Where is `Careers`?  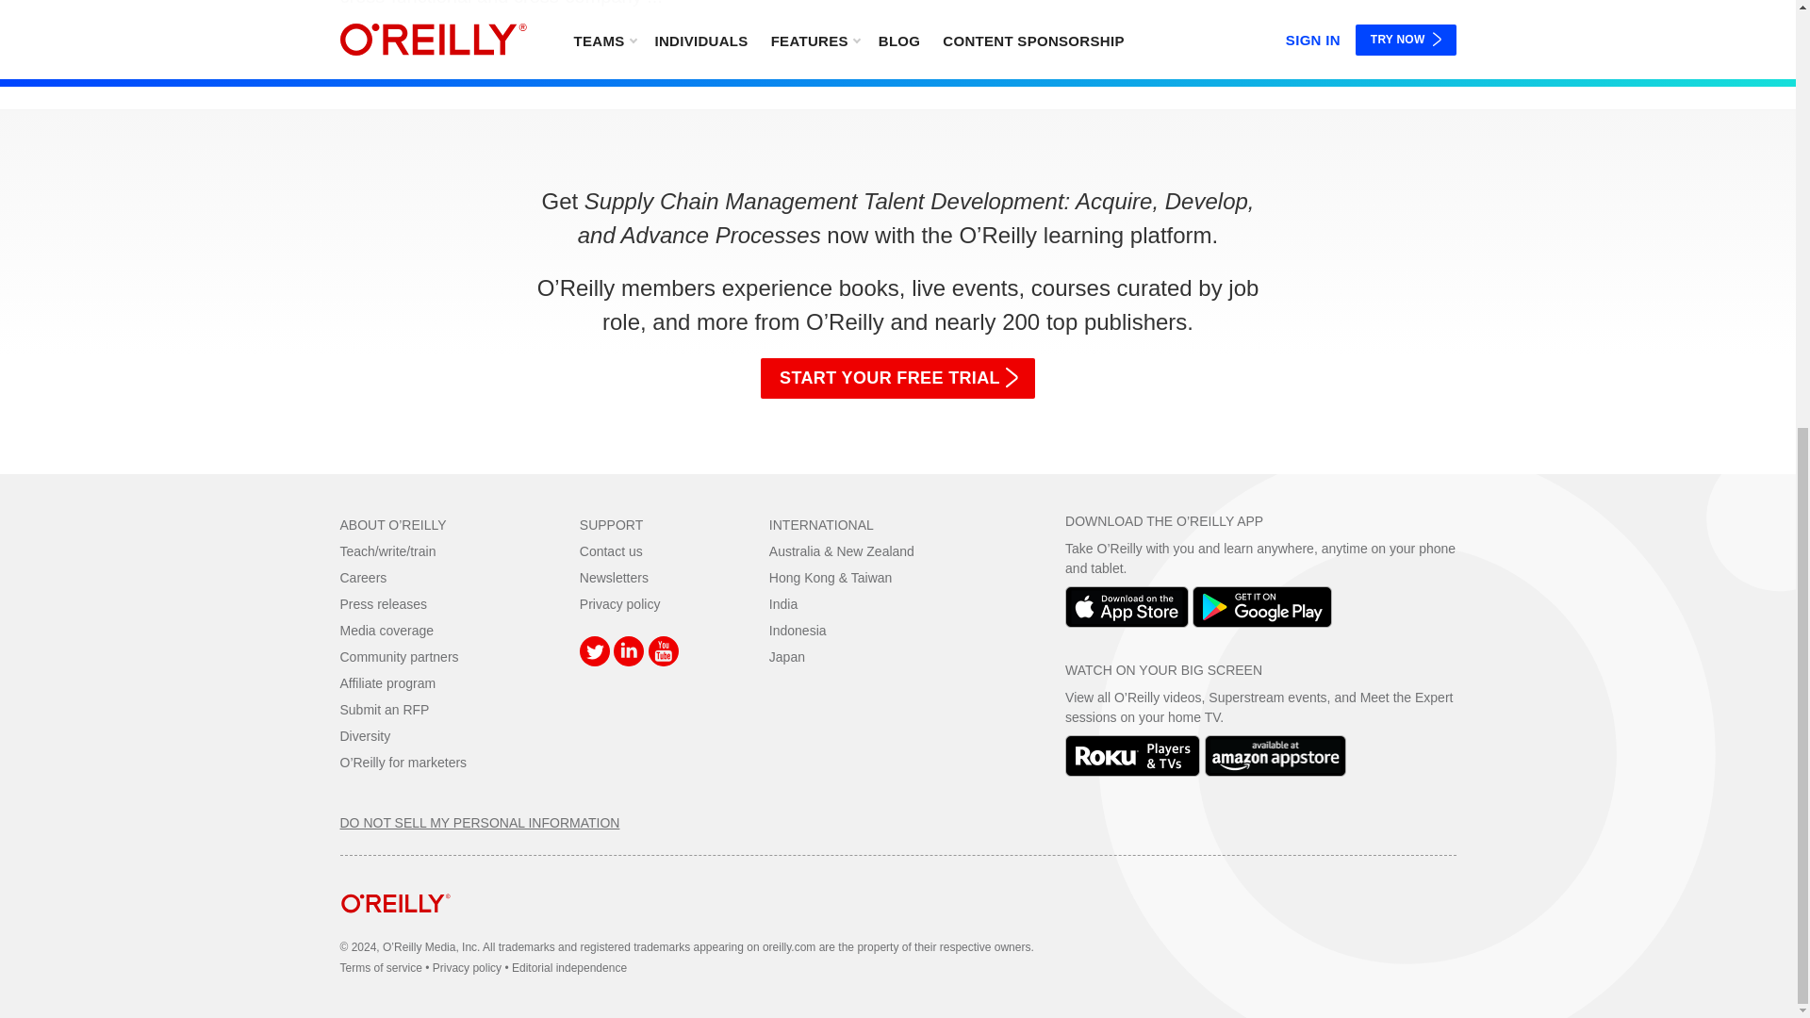 Careers is located at coordinates (363, 577).